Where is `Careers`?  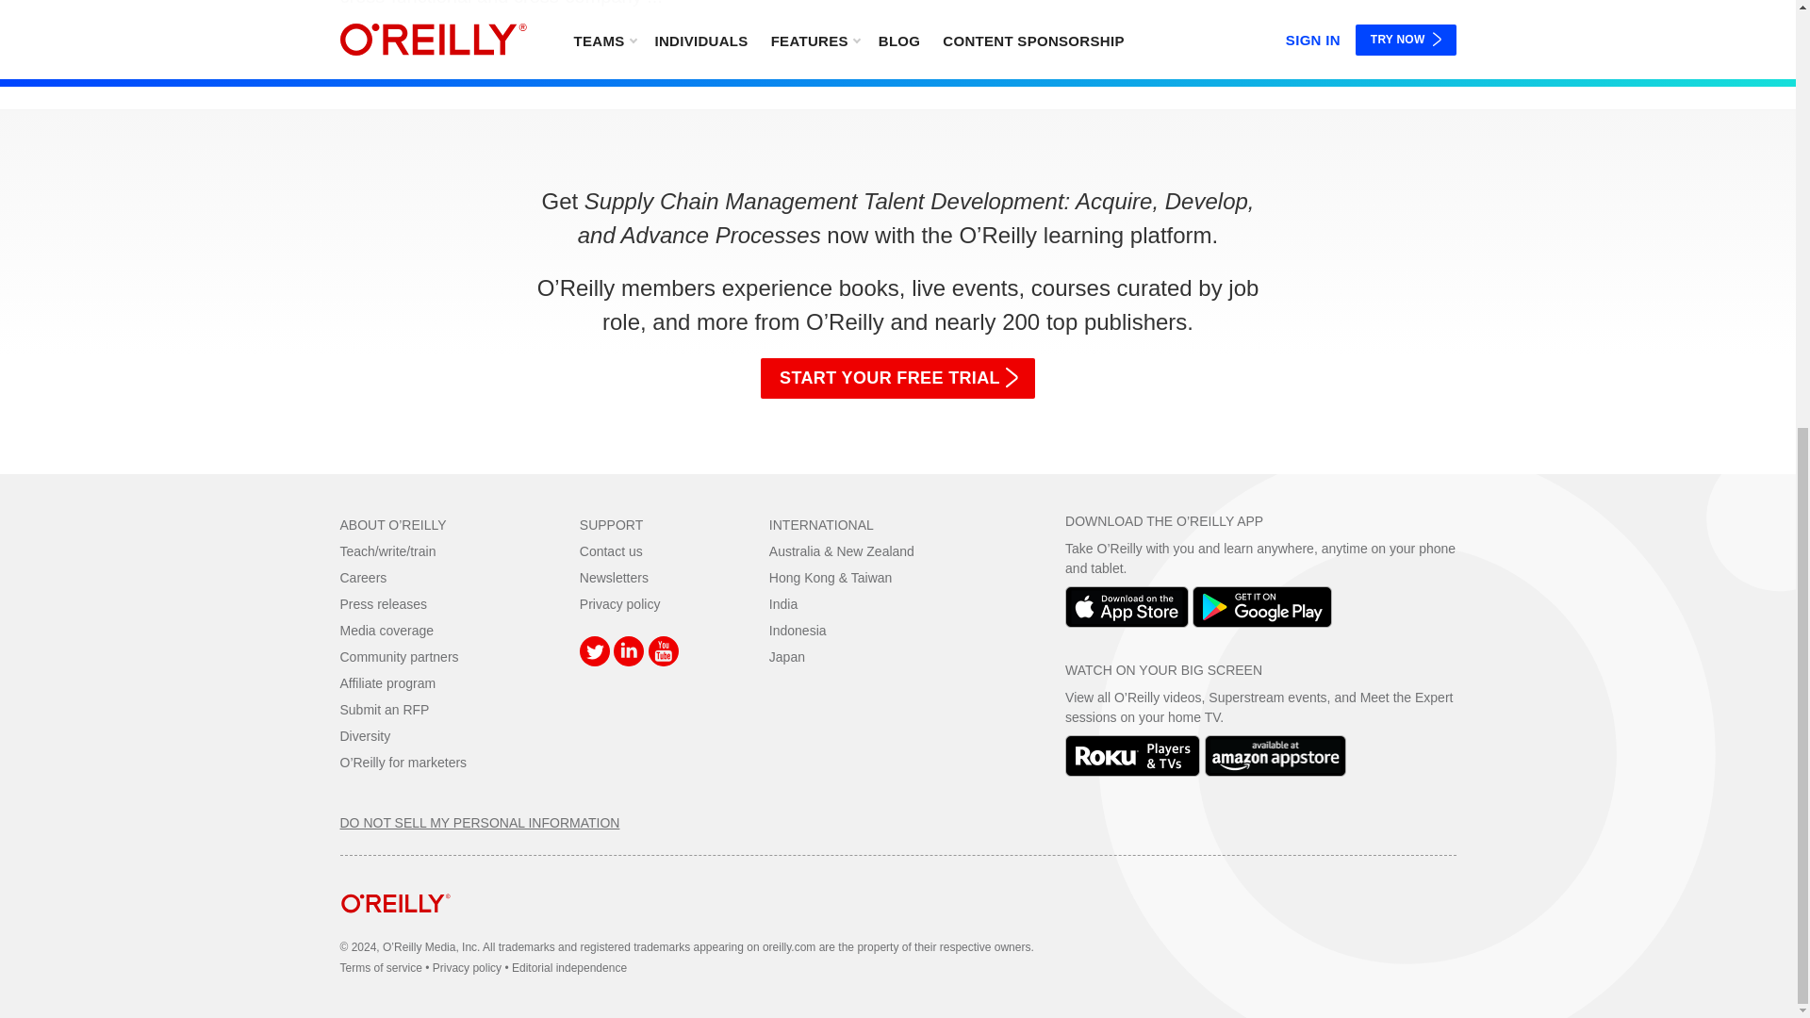 Careers is located at coordinates (363, 577).